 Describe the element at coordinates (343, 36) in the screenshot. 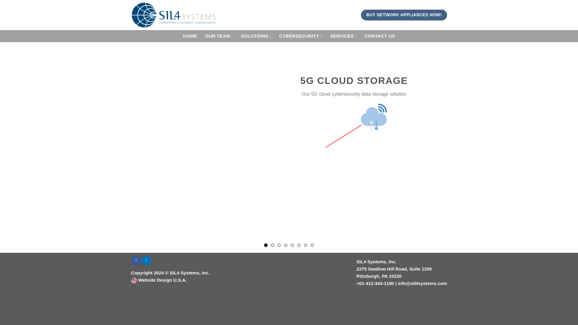

I see `SERVICES` at that location.